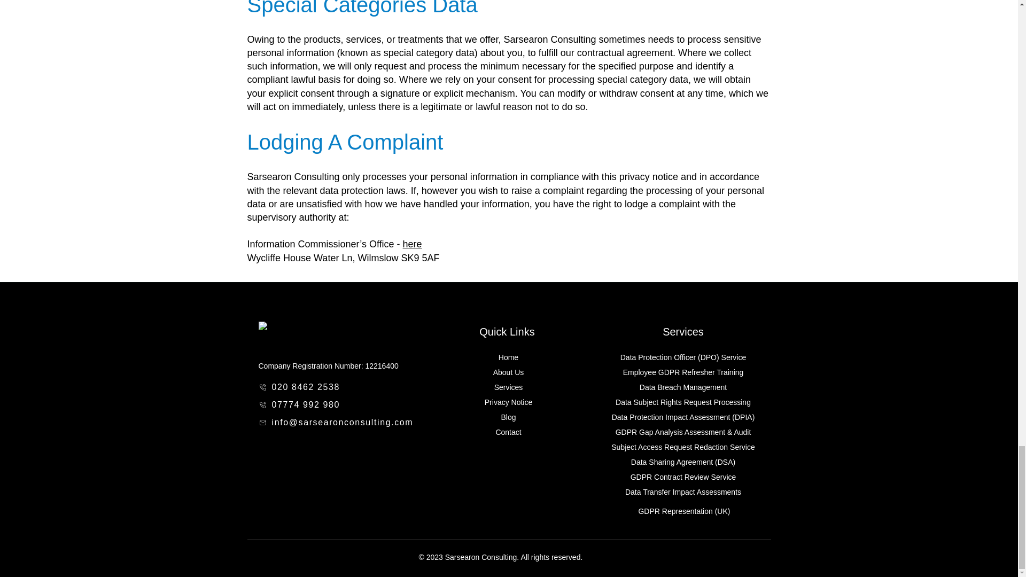 The height and width of the screenshot is (577, 1026). Describe the element at coordinates (508, 357) in the screenshot. I see `Home` at that location.